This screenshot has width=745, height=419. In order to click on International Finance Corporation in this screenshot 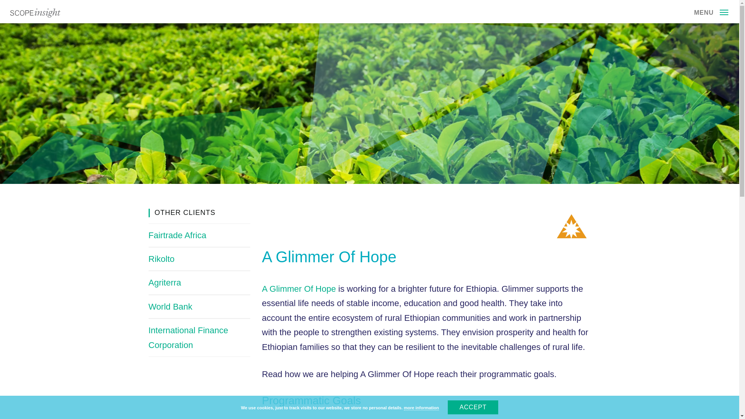, I will do `click(188, 338)`.